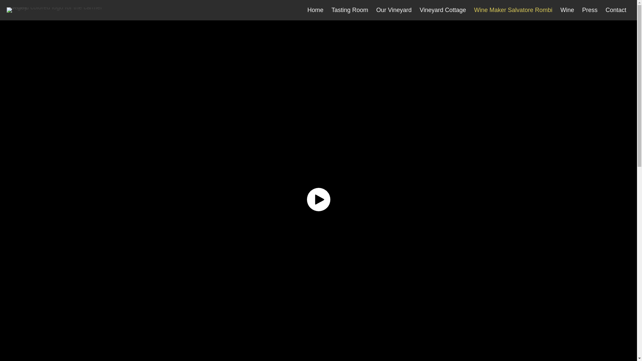 The width and height of the screenshot is (642, 361). Describe the element at coordinates (315, 10) in the screenshot. I see `Home` at that location.